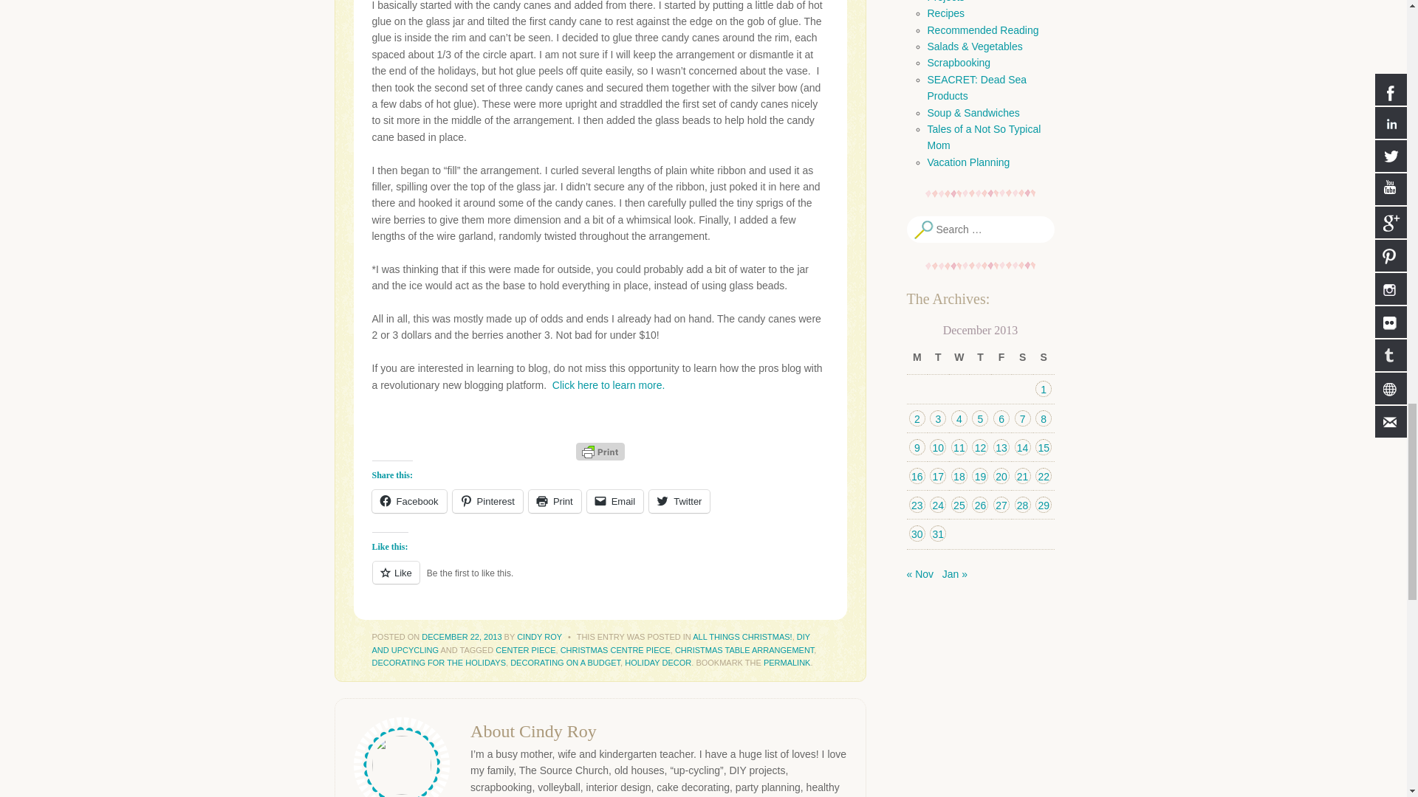  I want to click on CINDY ROY, so click(539, 638).